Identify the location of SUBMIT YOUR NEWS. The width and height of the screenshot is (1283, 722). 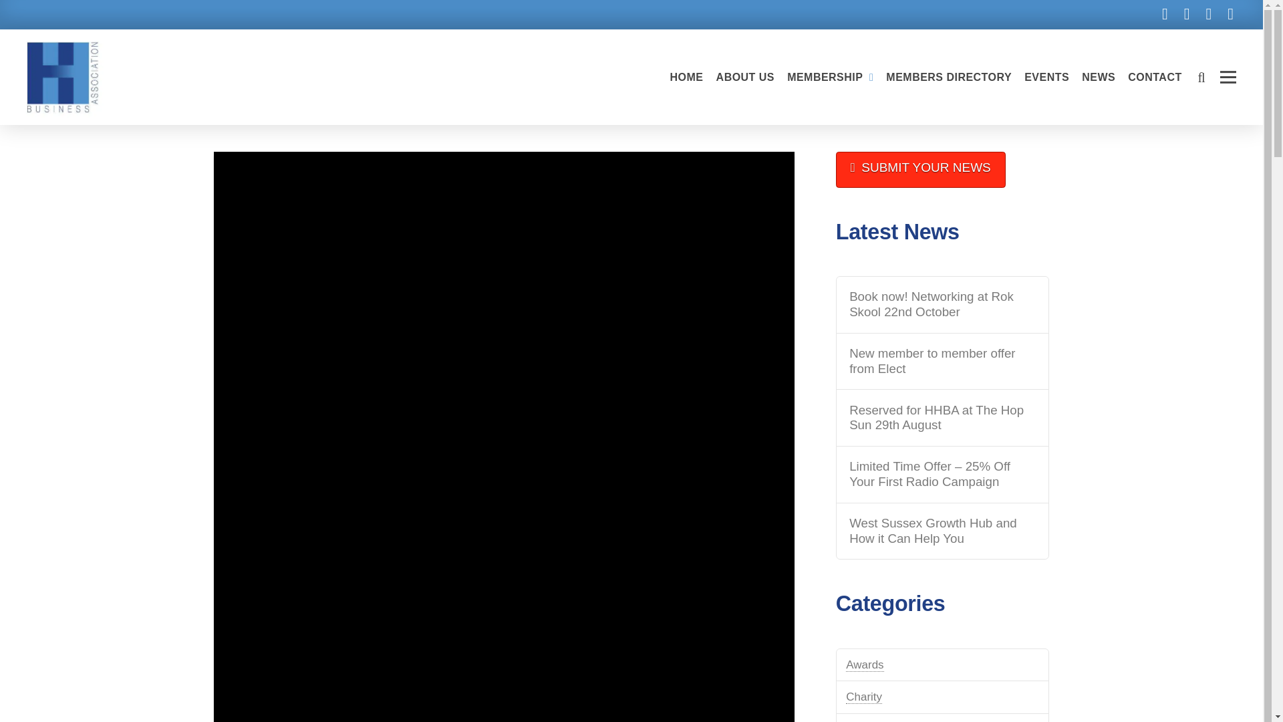
(921, 169).